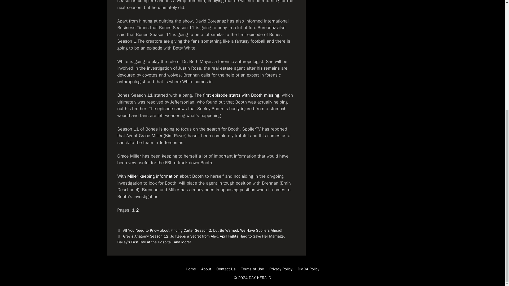  What do you see at coordinates (153, 176) in the screenshot?
I see `Miller keeping information` at bounding box center [153, 176].